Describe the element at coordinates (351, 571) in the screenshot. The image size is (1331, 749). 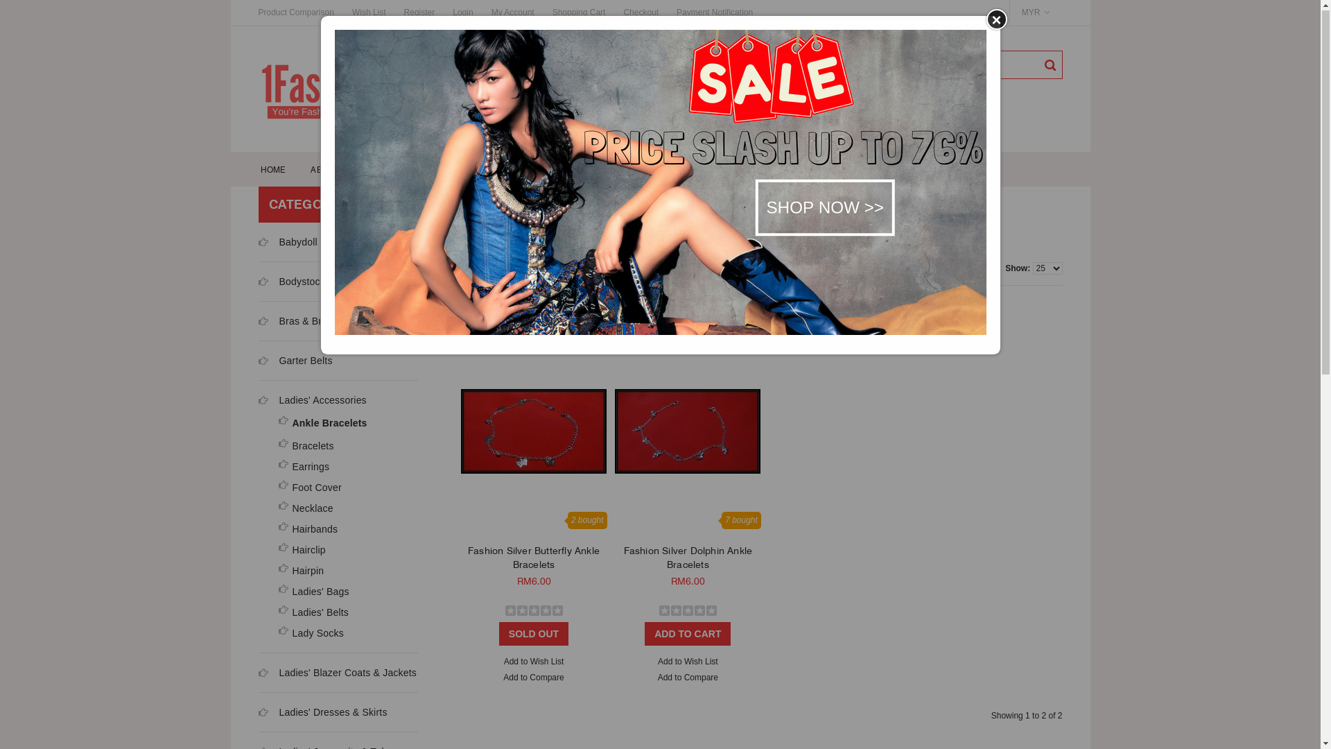
I see `Hairpin` at that location.